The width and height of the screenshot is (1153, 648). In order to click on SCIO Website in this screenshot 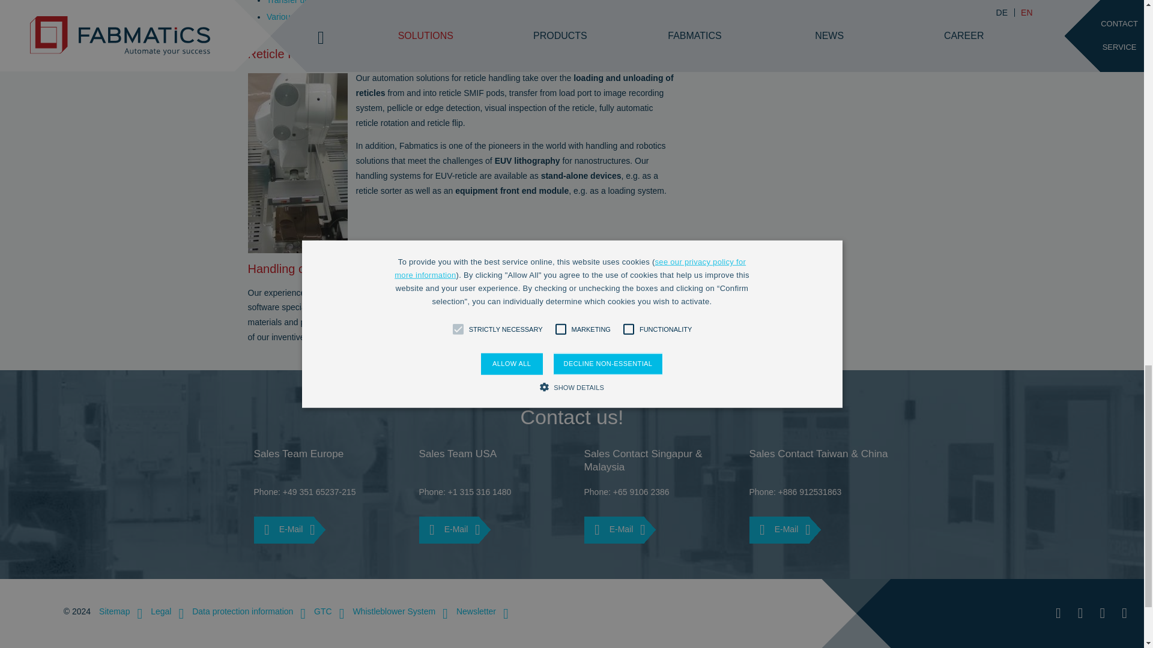, I will do `click(1006, 613)`.